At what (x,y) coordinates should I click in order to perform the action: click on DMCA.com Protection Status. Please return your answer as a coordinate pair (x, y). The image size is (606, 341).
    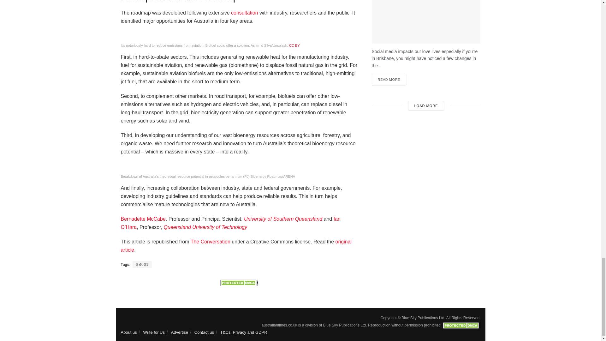
    Looking at the image, I should click on (239, 282).